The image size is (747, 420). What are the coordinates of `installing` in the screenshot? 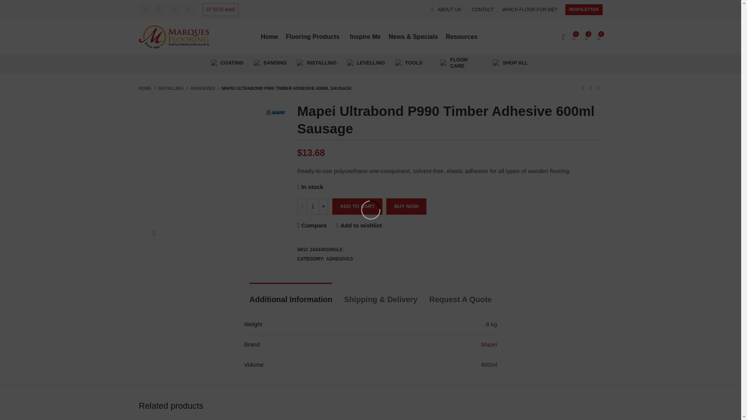 It's located at (300, 63).